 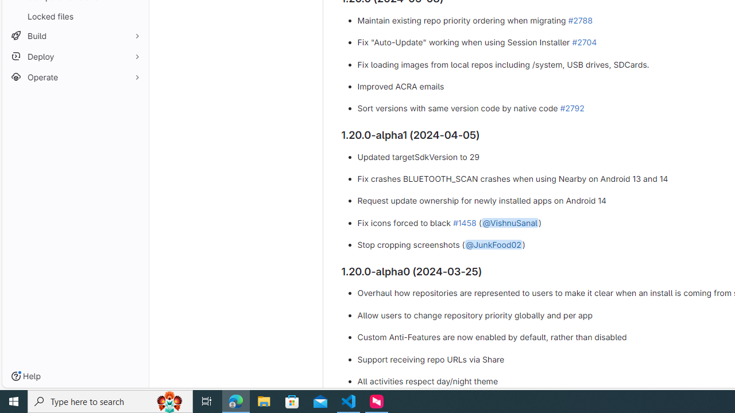 I want to click on Search highlights icon opens search home window, so click(x=170, y=402).